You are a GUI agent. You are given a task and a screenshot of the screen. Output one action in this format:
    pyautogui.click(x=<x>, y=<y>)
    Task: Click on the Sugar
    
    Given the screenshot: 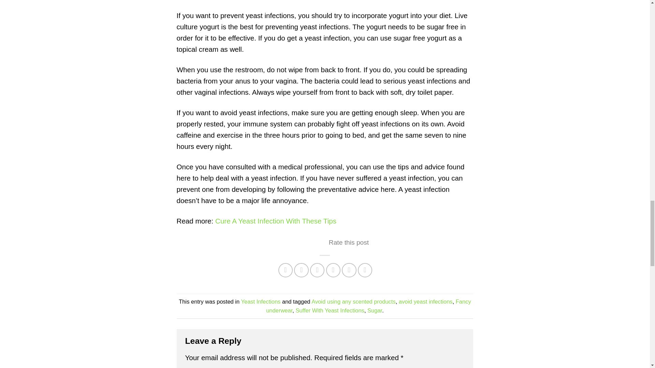 What is the action you would take?
    pyautogui.click(x=375, y=310)
    